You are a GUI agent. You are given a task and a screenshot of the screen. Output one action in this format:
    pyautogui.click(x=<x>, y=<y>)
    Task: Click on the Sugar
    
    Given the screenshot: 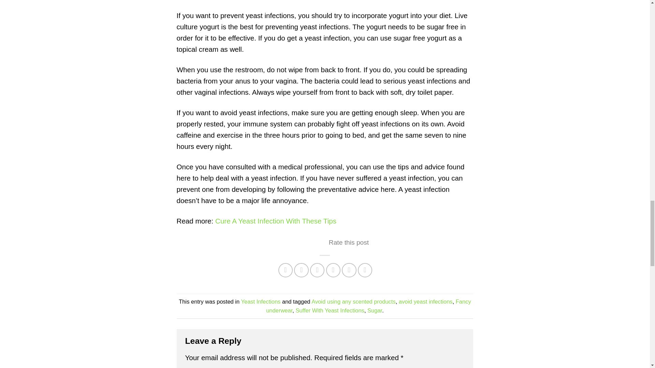 What is the action you would take?
    pyautogui.click(x=375, y=310)
    